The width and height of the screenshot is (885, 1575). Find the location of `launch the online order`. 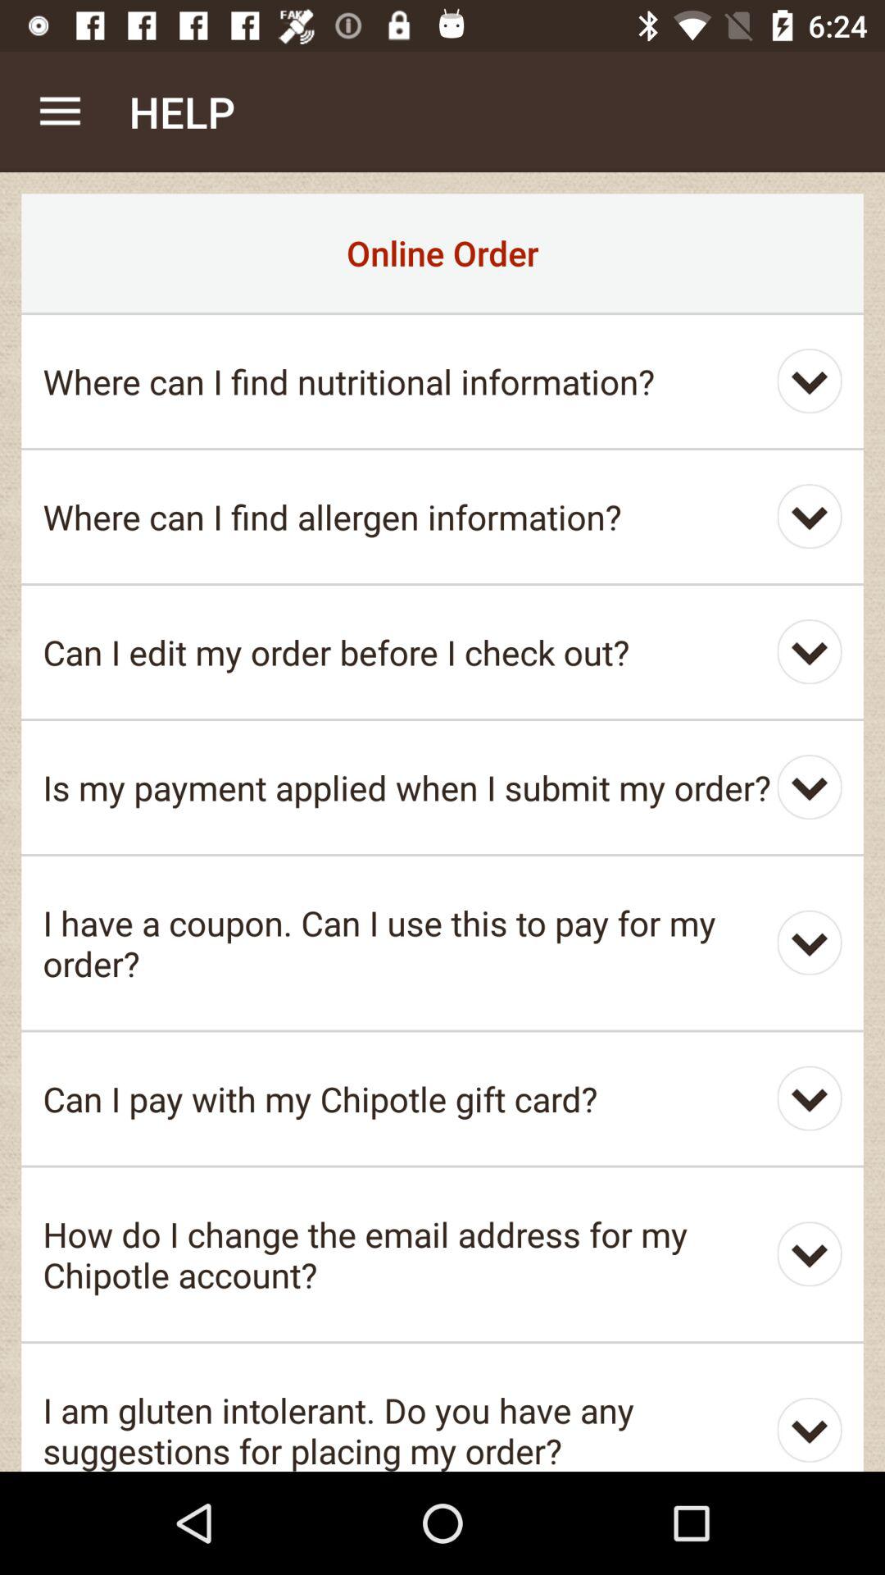

launch the online order is located at coordinates (442, 253).